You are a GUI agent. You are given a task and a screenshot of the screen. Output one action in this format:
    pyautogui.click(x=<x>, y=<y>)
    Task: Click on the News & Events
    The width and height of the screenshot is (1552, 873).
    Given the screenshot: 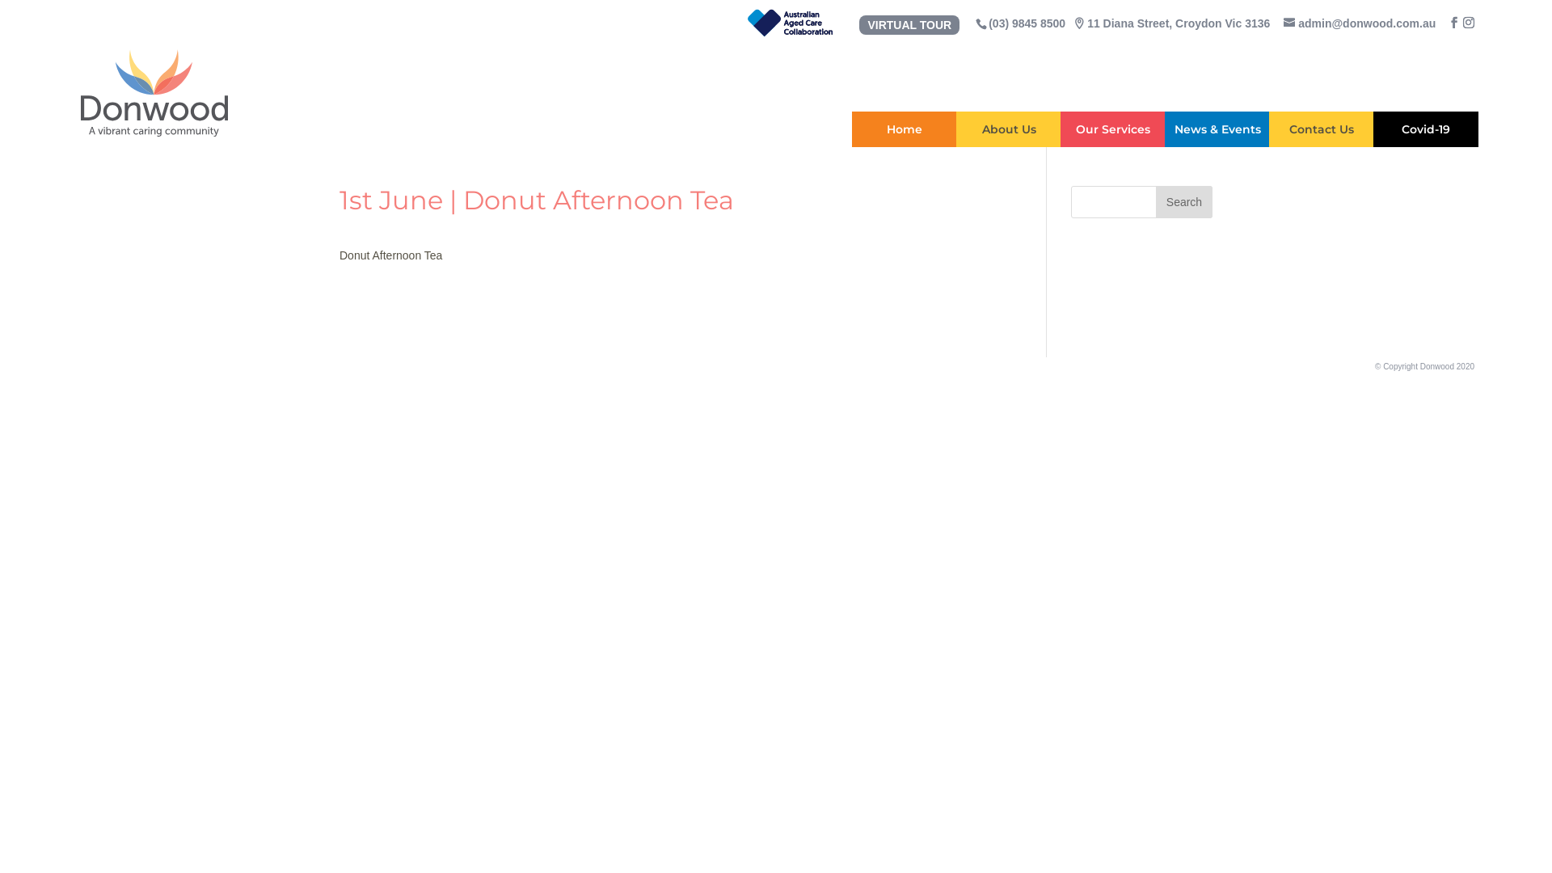 What is the action you would take?
    pyautogui.click(x=1217, y=129)
    